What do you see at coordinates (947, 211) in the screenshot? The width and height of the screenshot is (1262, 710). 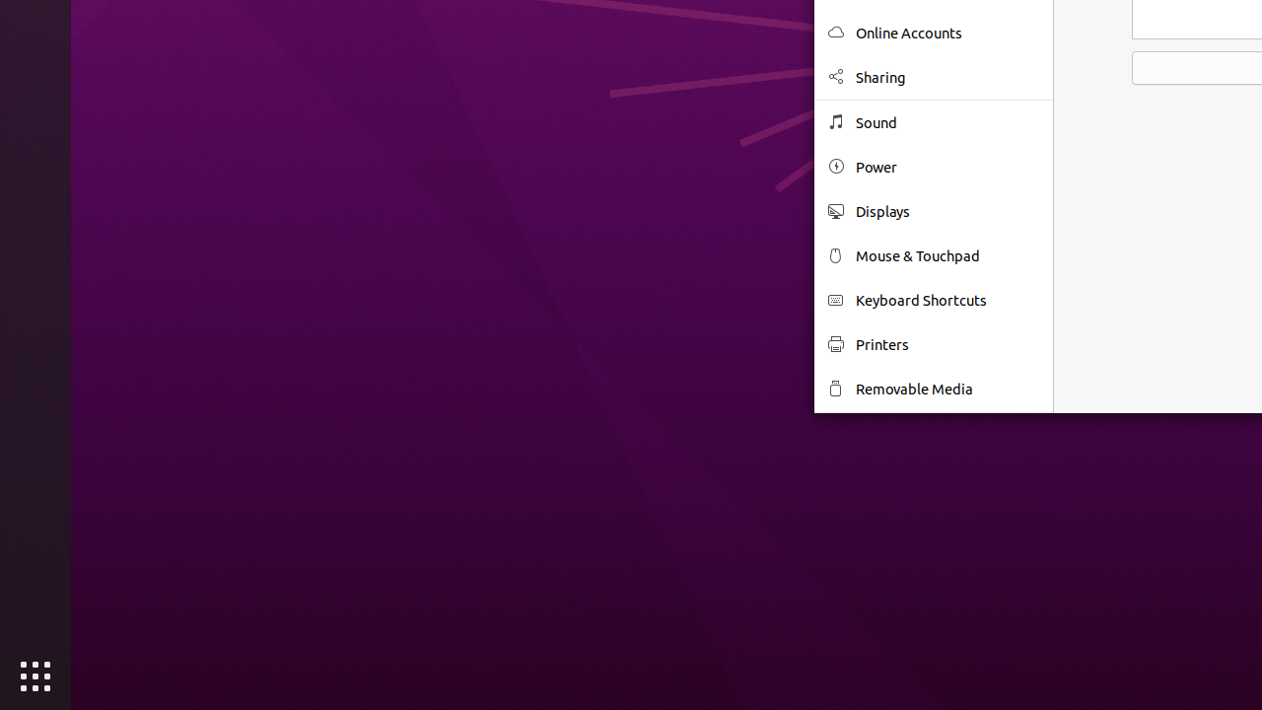 I see `Displays` at bounding box center [947, 211].